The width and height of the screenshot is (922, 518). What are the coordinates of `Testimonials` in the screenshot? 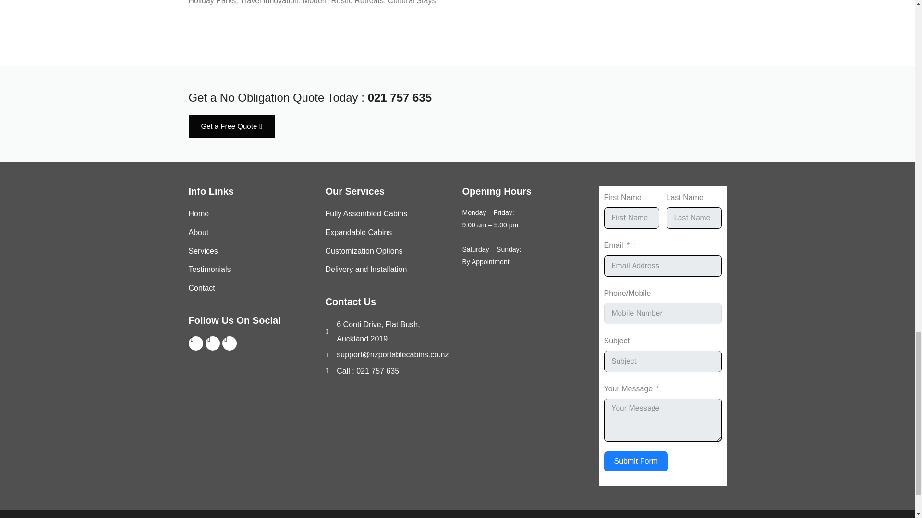 It's located at (252, 269).